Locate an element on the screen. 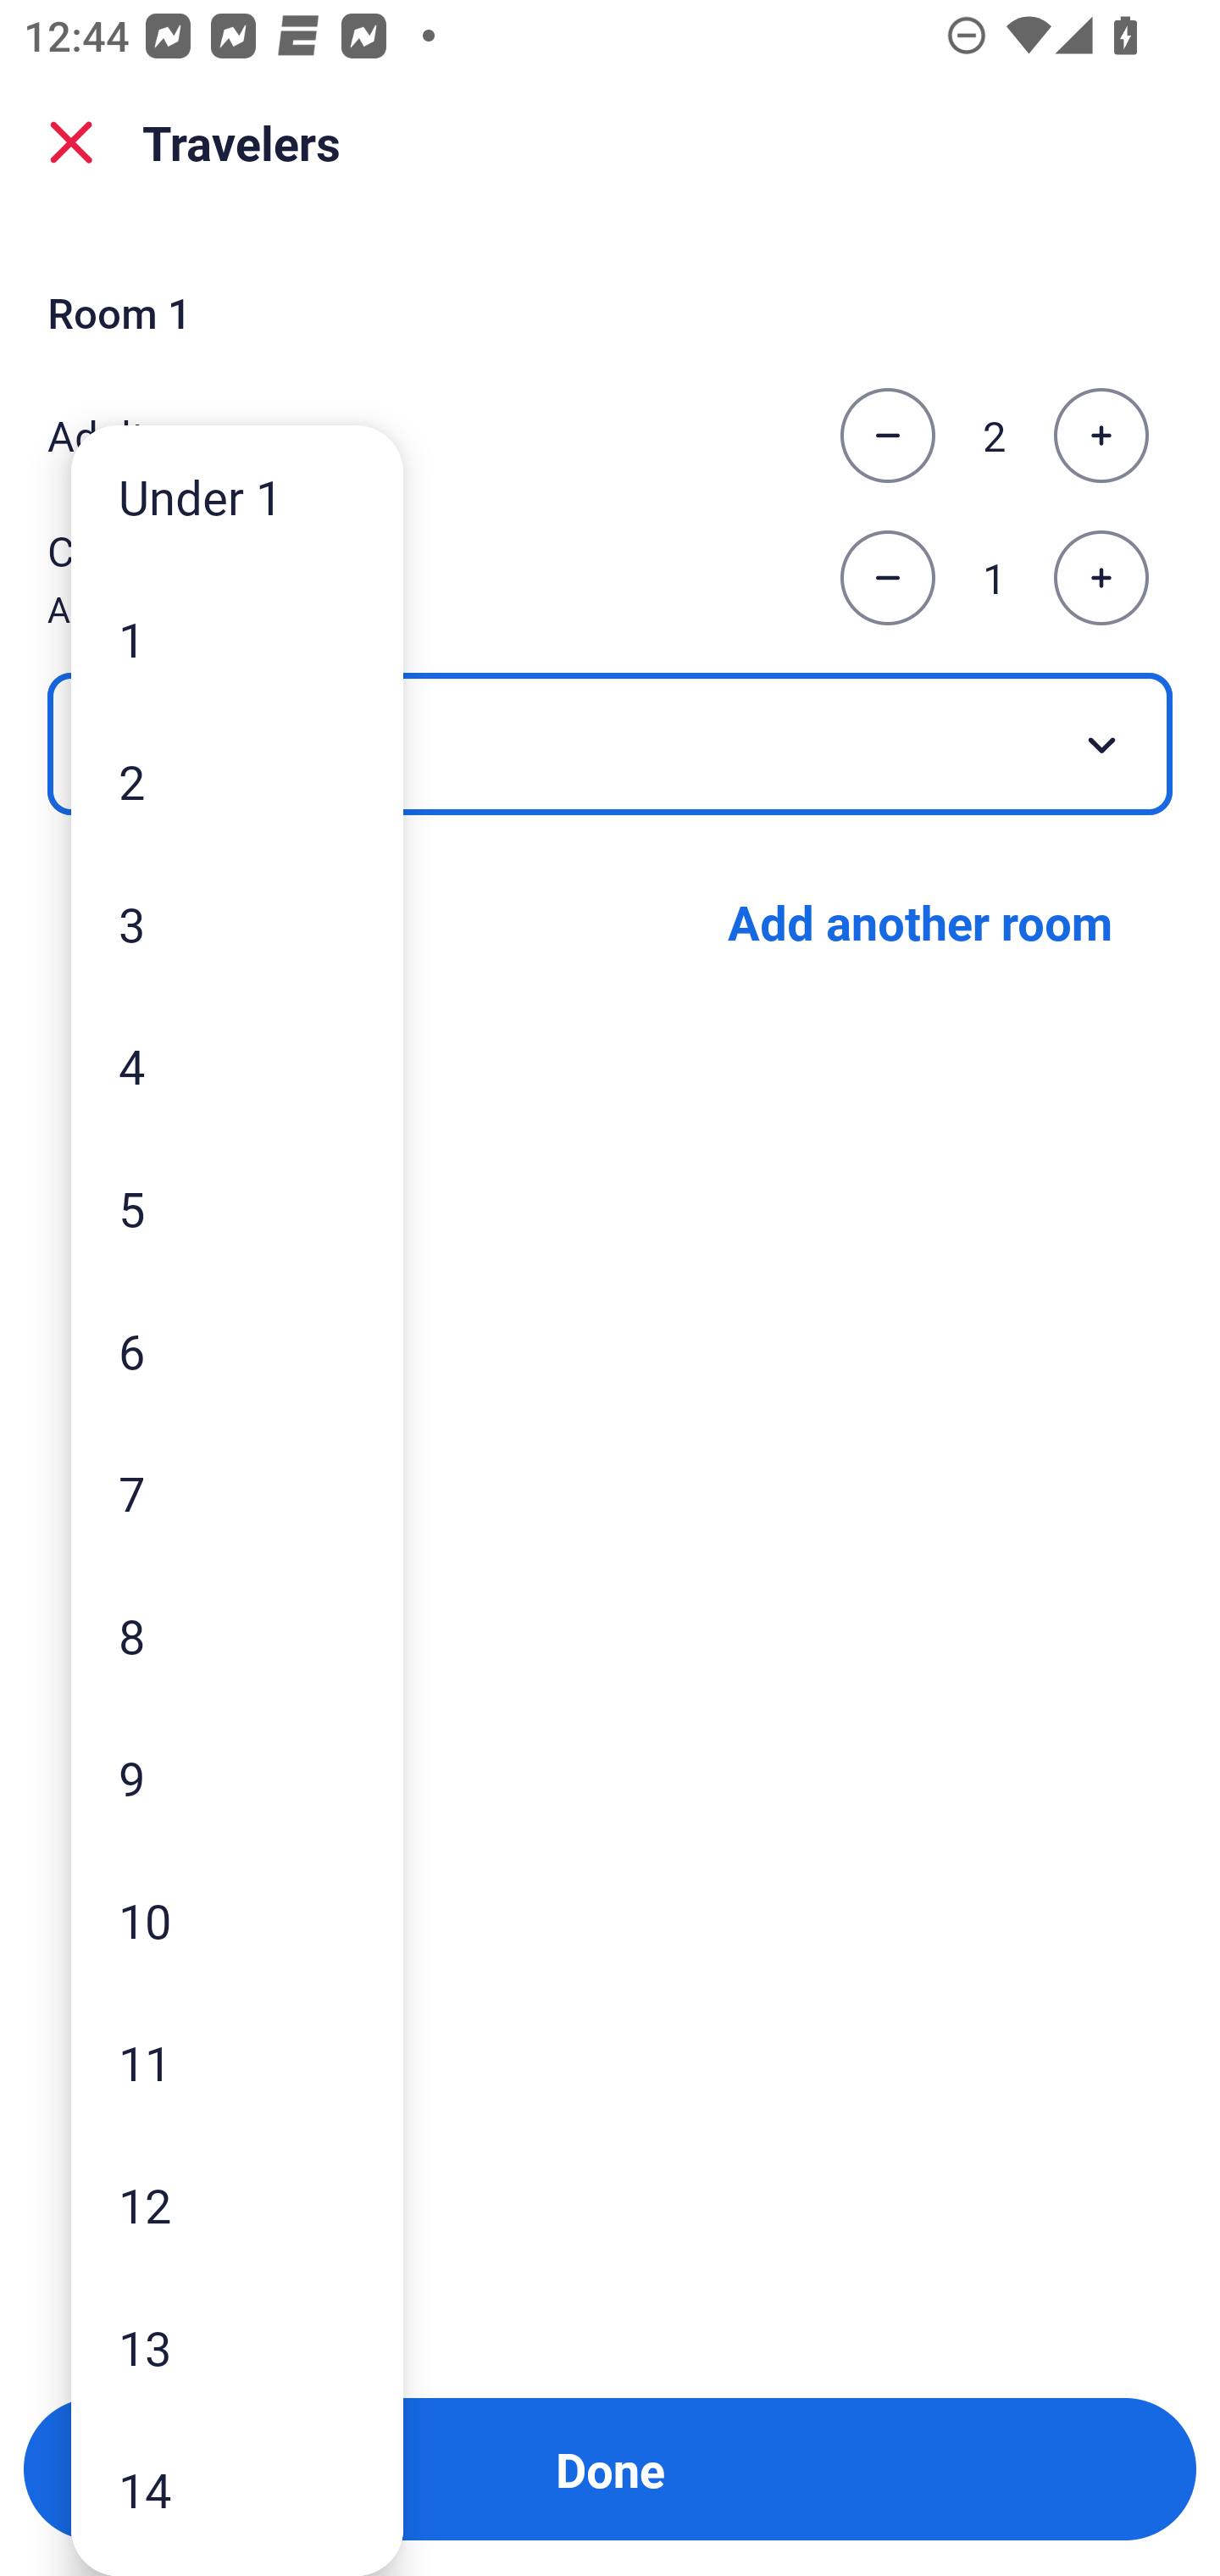 The width and height of the screenshot is (1220, 2576). 9 is located at coordinates (237, 1777).